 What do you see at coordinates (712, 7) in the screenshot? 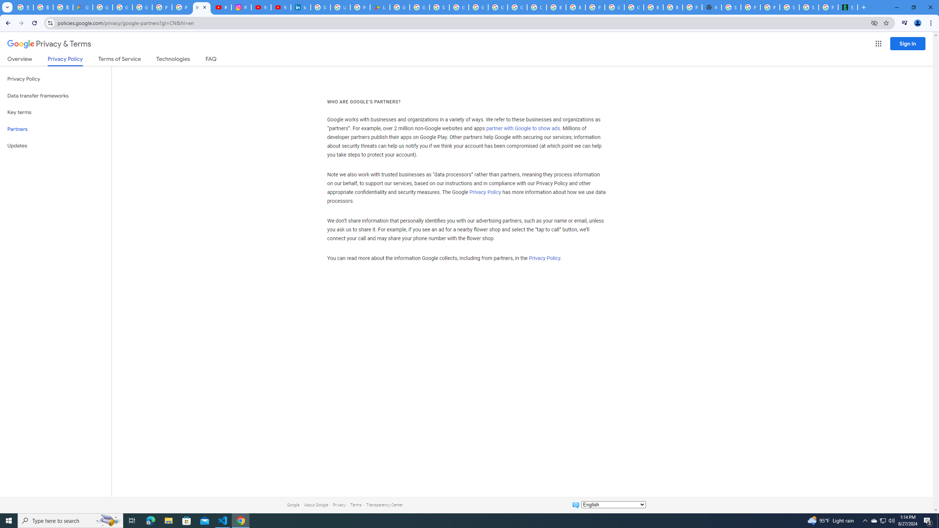
I see `New Tab` at bounding box center [712, 7].